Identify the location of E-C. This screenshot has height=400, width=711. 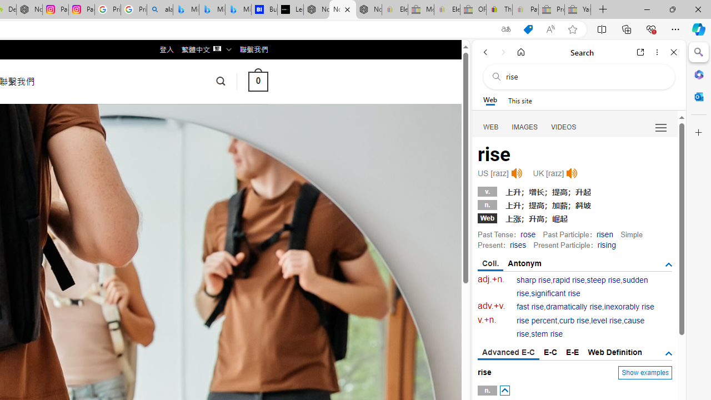
(550, 352).